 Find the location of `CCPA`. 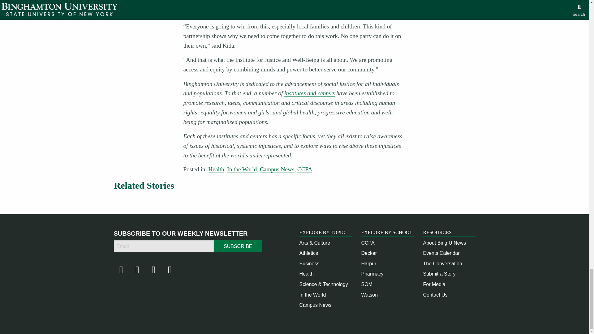

CCPA is located at coordinates (305, 169).